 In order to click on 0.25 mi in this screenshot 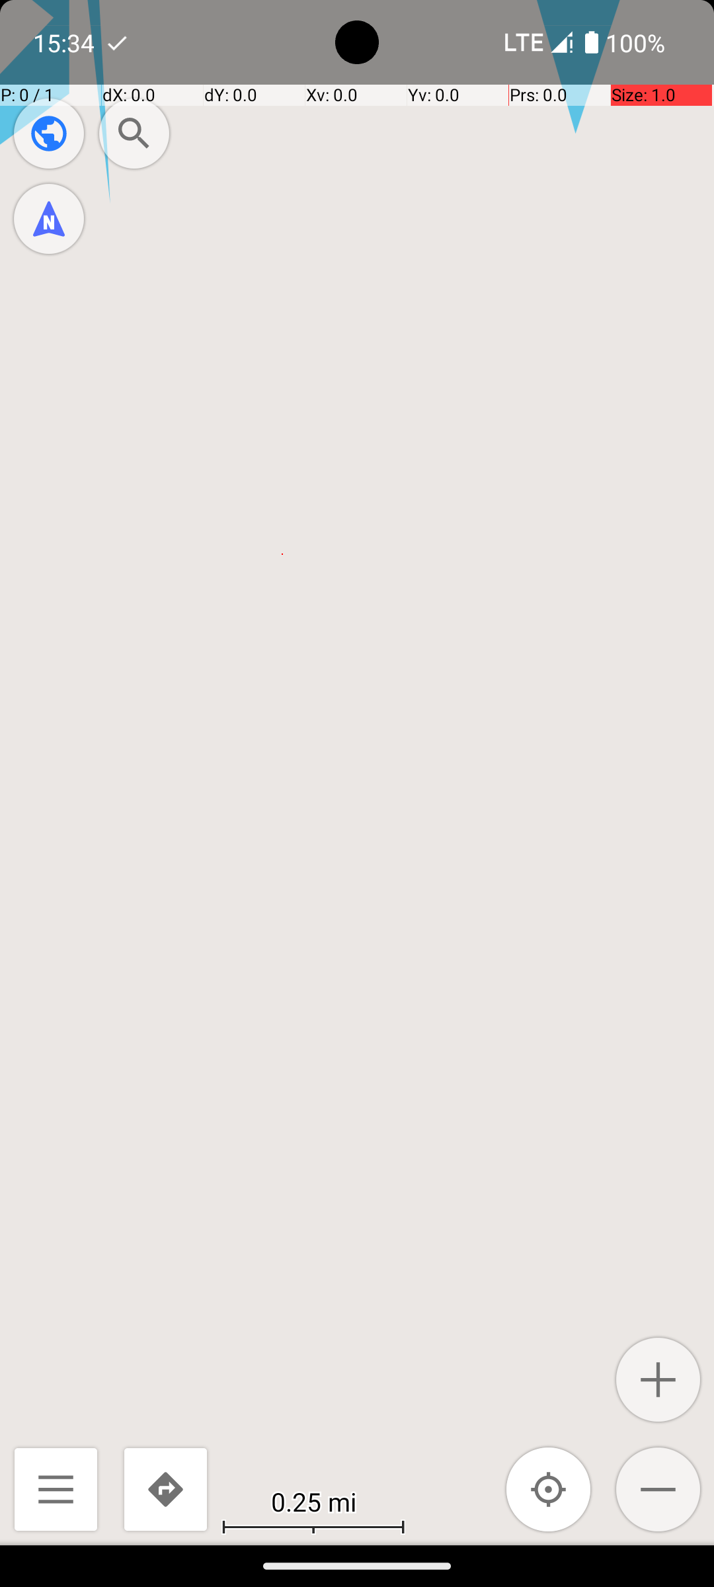, I will do `click(313, 1501)`.